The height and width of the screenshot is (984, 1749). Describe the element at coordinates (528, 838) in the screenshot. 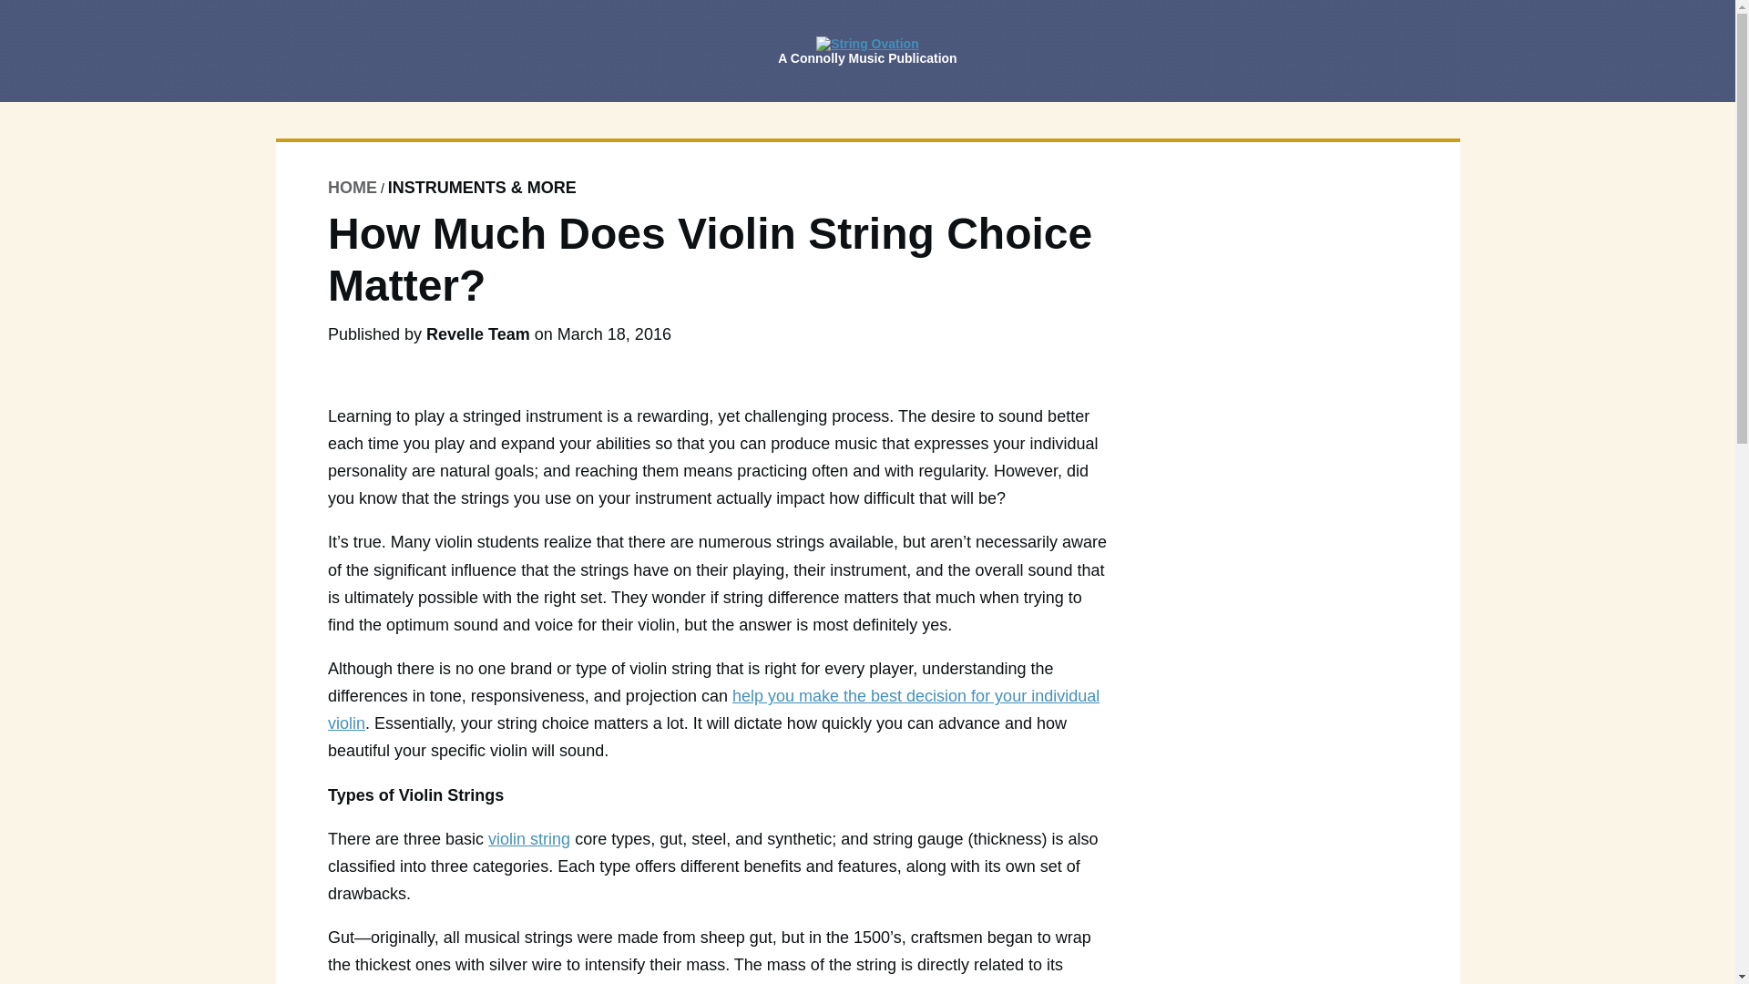

I see `violin string` at that location.